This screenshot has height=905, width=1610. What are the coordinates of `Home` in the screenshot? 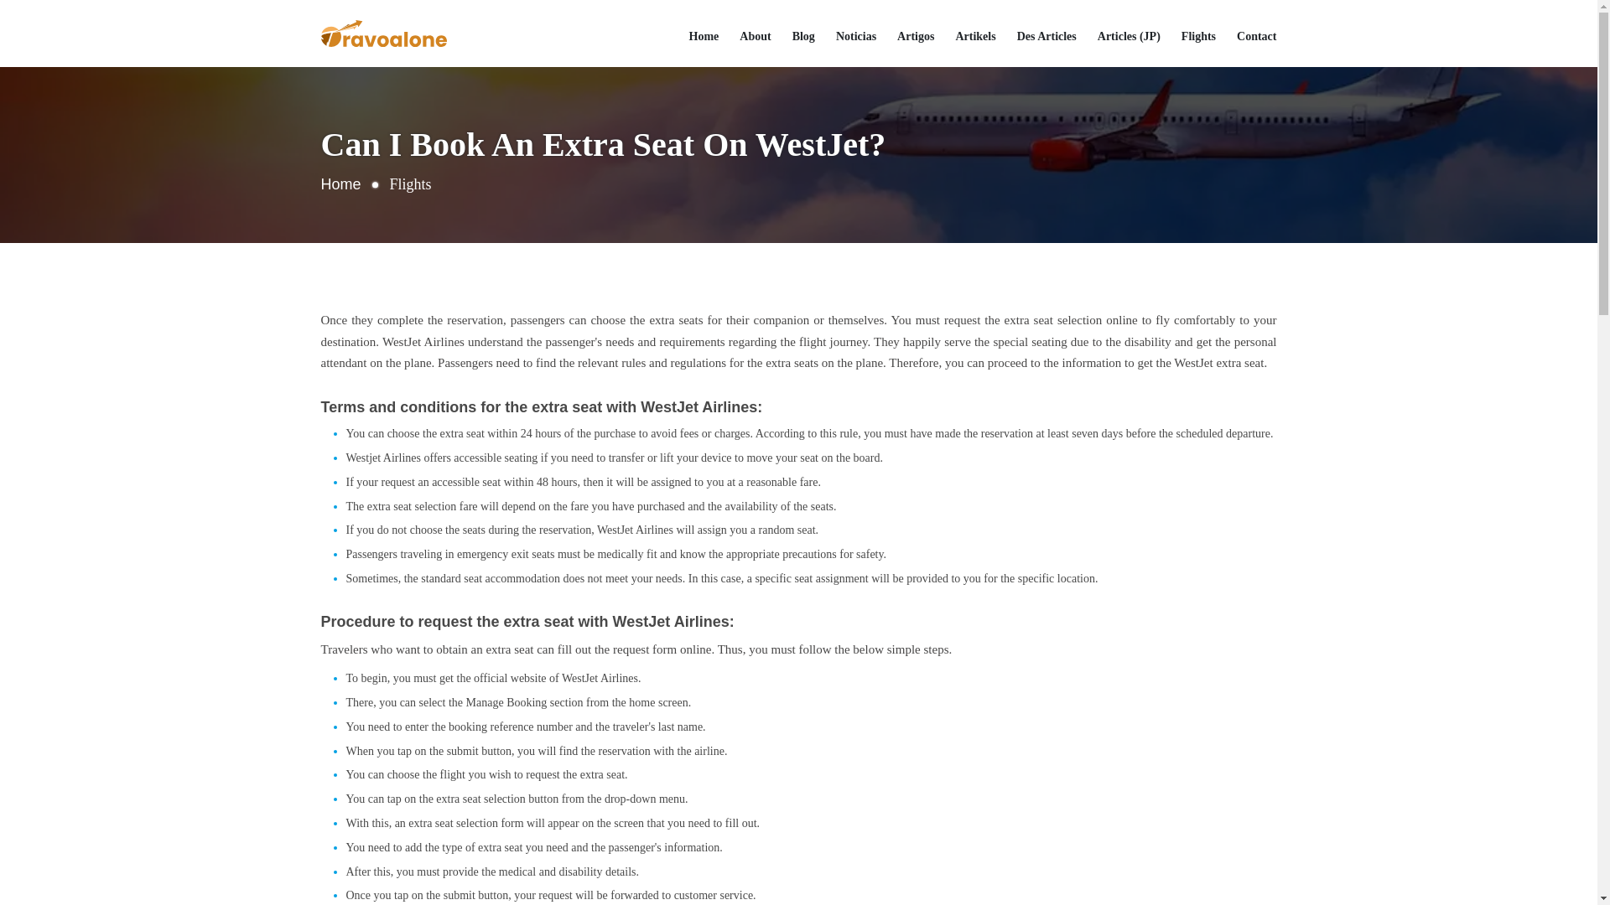 It's located at (340, 184).